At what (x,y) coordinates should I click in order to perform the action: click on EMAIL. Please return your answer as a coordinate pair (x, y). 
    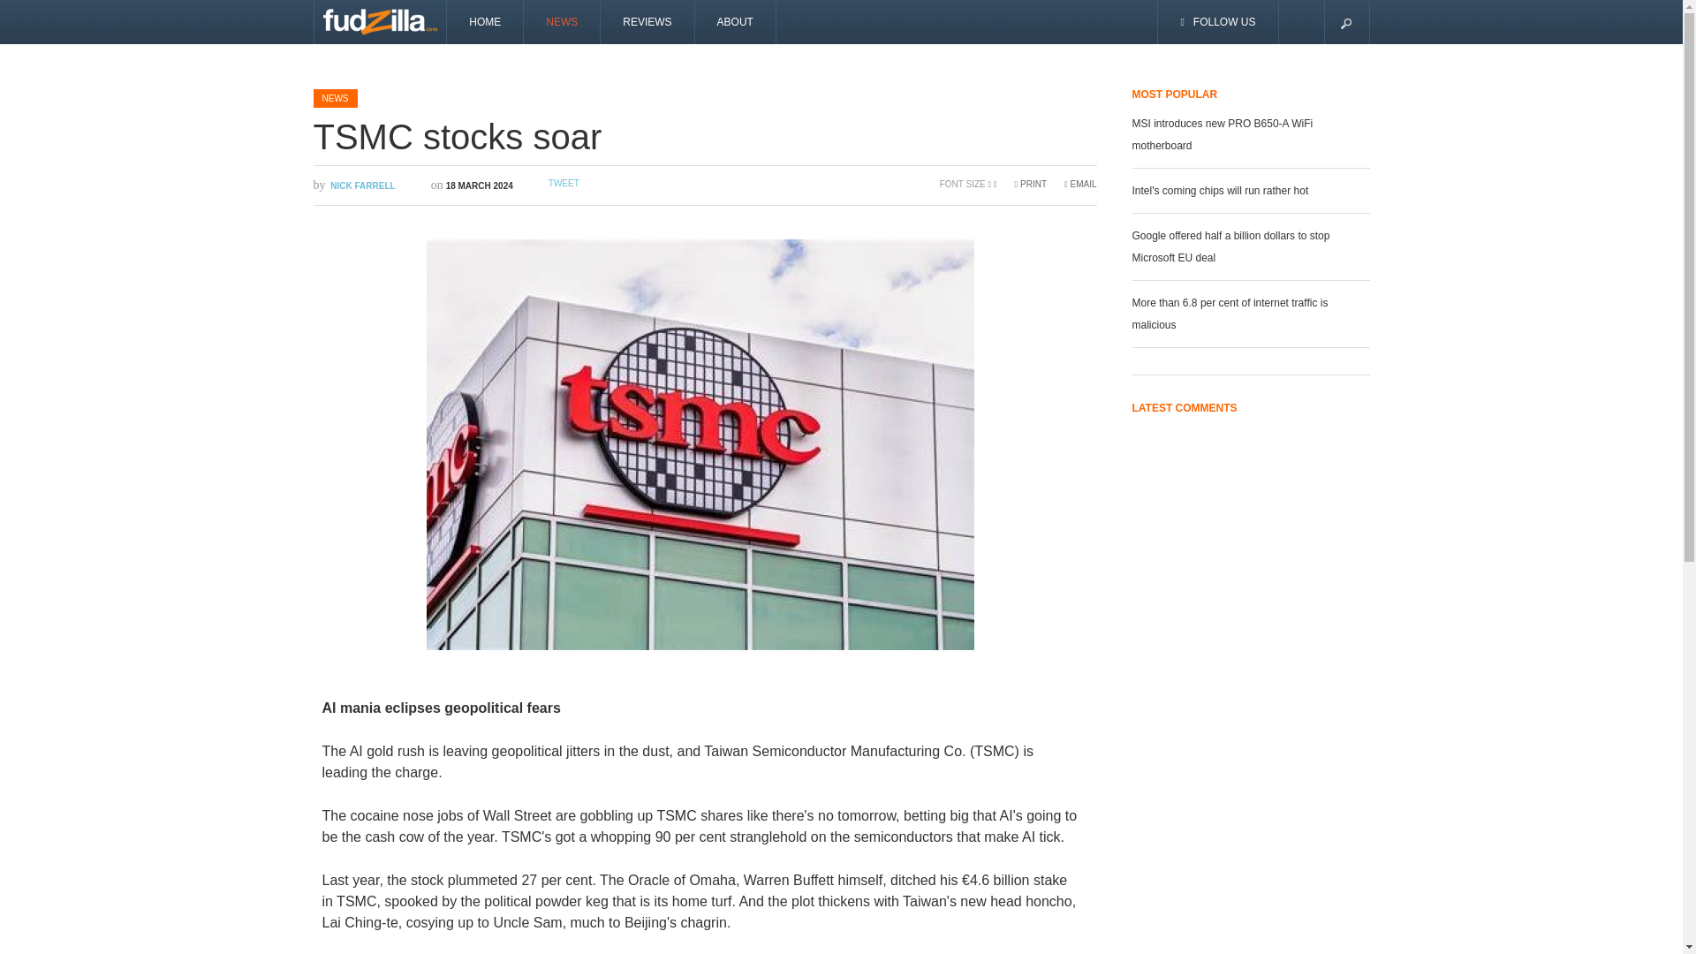
    Looking at the image, I should click on (1079, 184).